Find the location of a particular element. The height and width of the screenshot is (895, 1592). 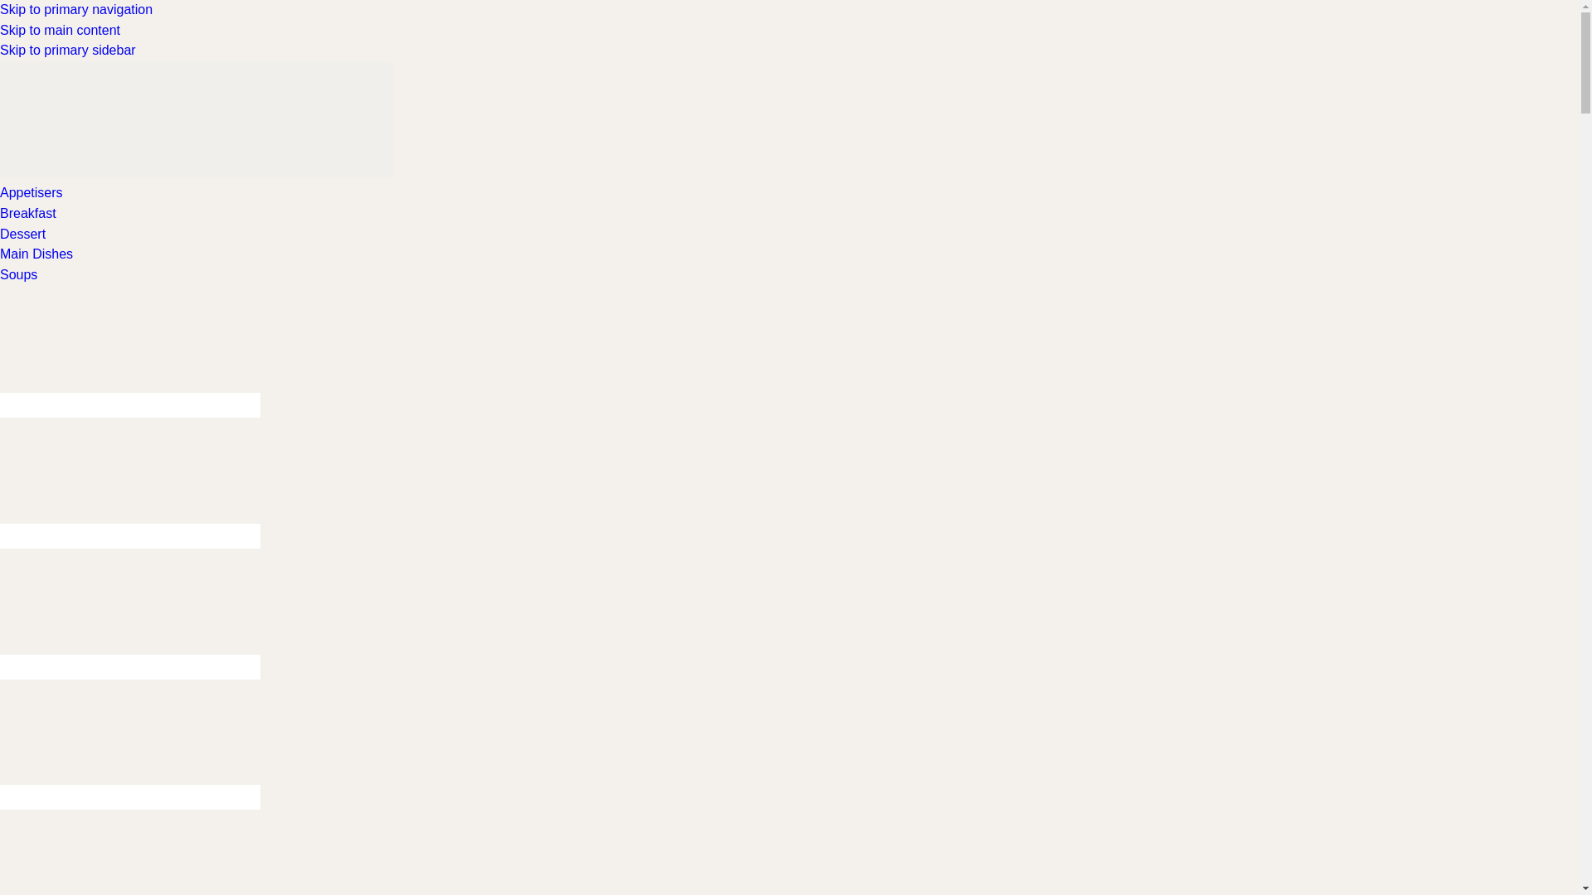

Just Simple Recipes is located at coordinates (197, 172).